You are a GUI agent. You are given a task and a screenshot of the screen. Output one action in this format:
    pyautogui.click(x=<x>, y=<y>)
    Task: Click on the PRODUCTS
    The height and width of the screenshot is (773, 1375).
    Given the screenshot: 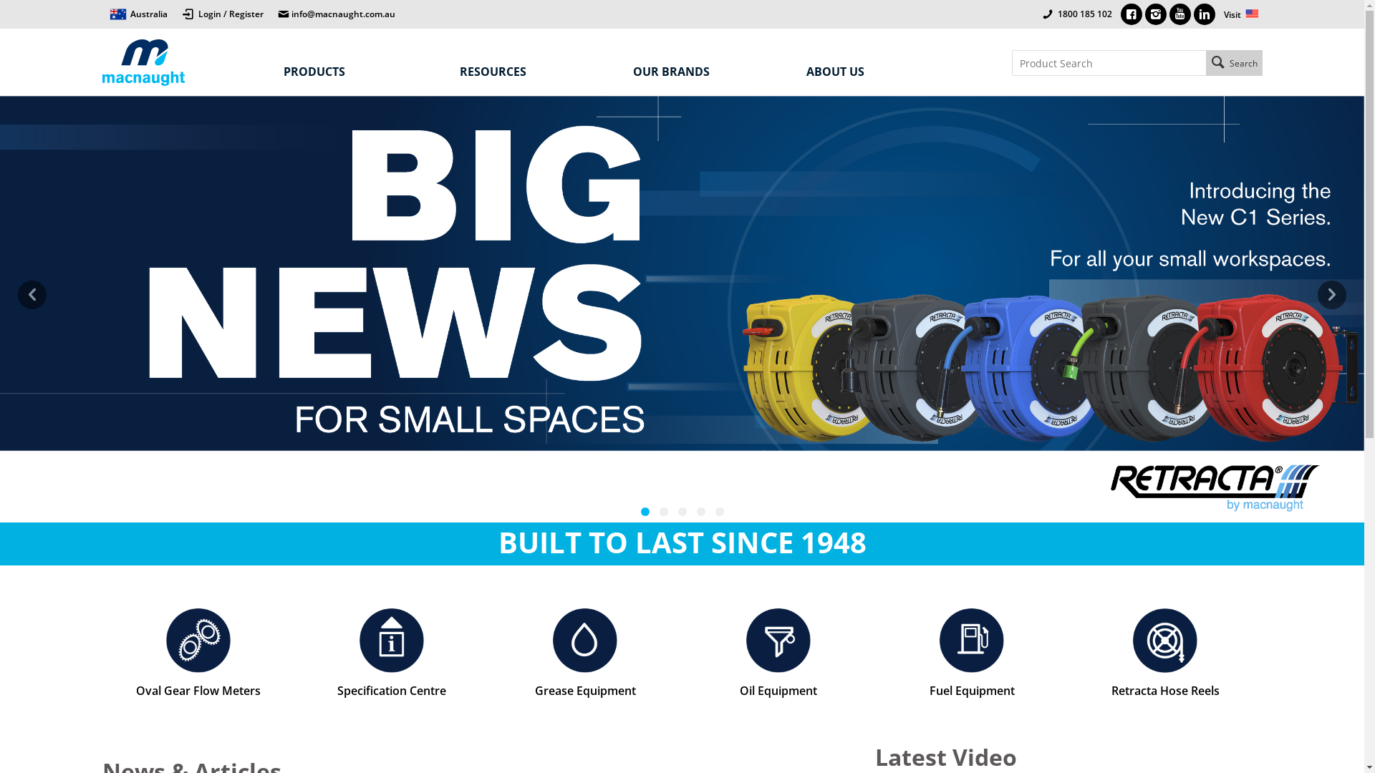 What is the action you would take?
    pyautogui.click(x=360, y=72)
    